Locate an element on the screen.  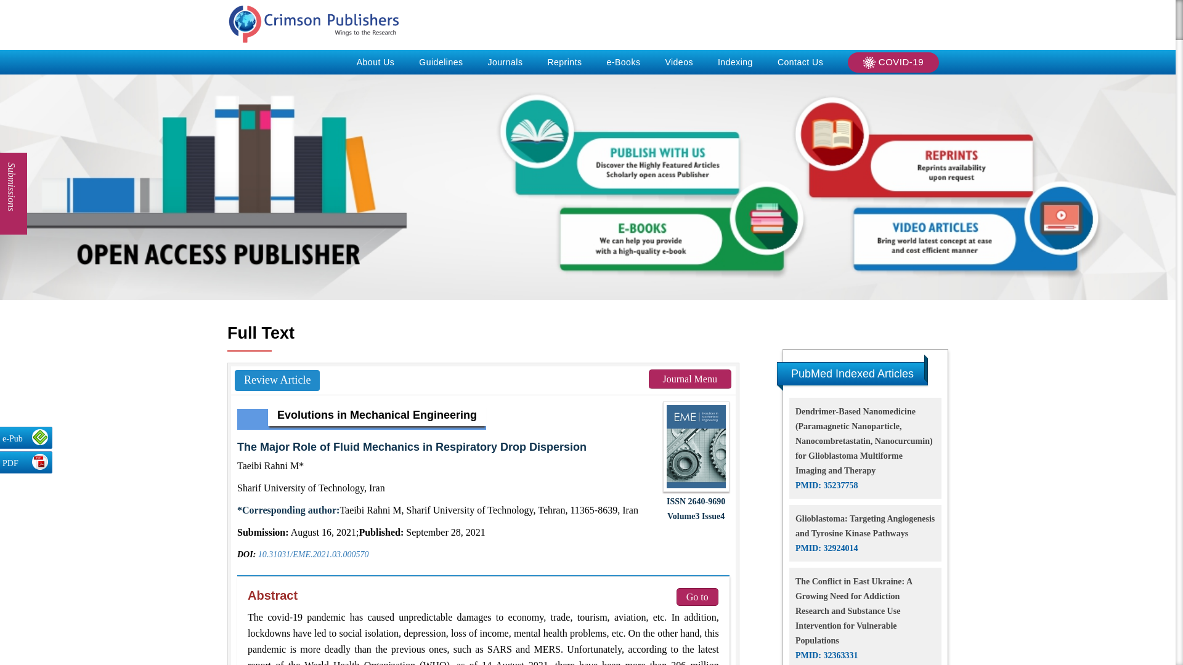
Indexing is located at coordinates (735, 62).